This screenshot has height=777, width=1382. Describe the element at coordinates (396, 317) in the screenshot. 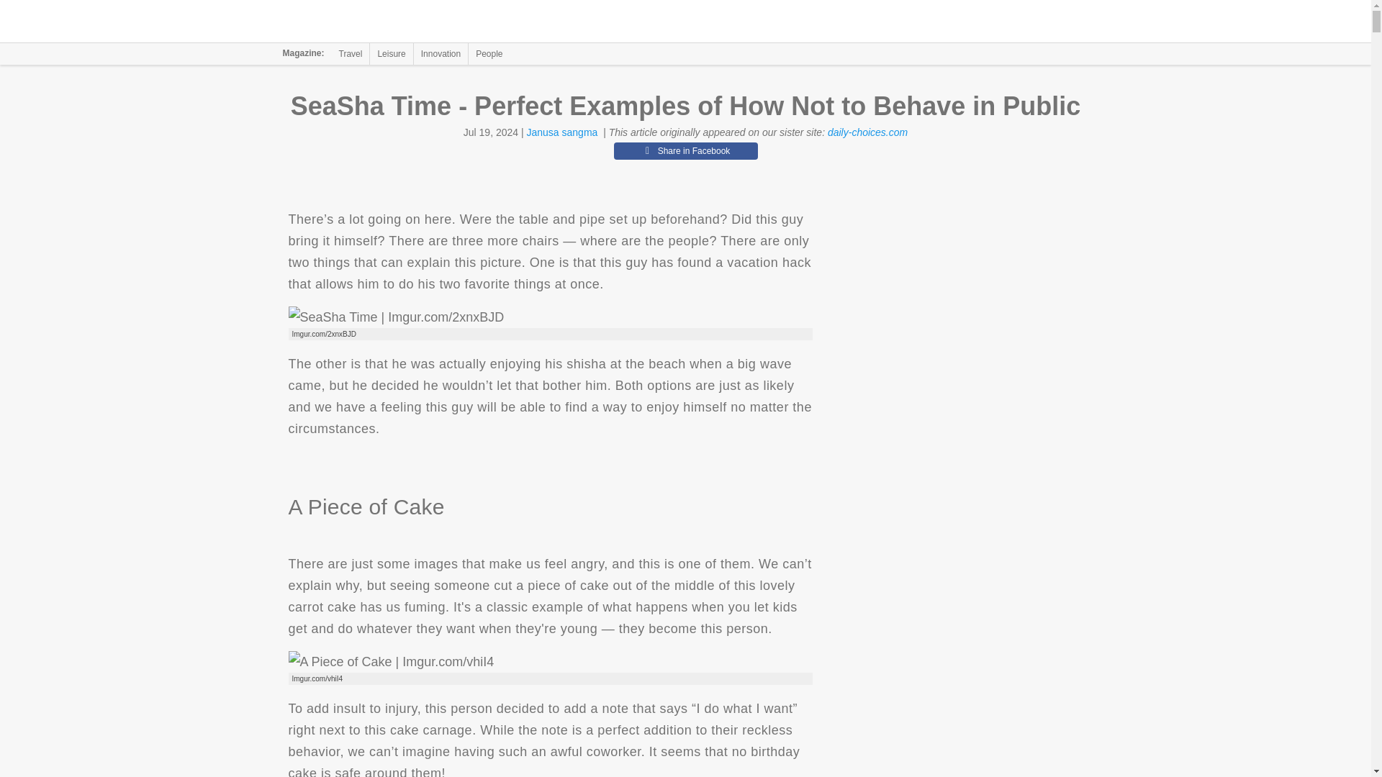

I see `SeaSha Time` at that location.